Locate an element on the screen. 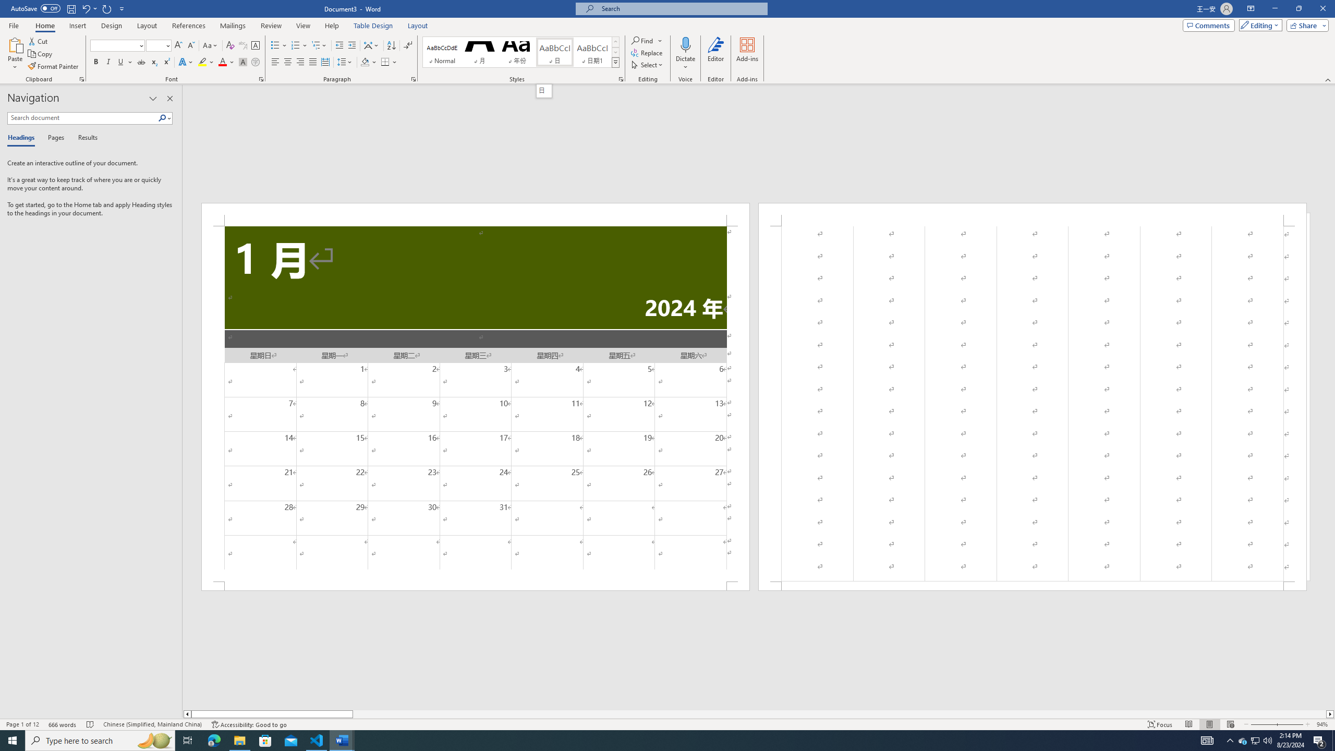 This screenshot has width=1335, height=751. Table Design is located at coordinates (373, 26).